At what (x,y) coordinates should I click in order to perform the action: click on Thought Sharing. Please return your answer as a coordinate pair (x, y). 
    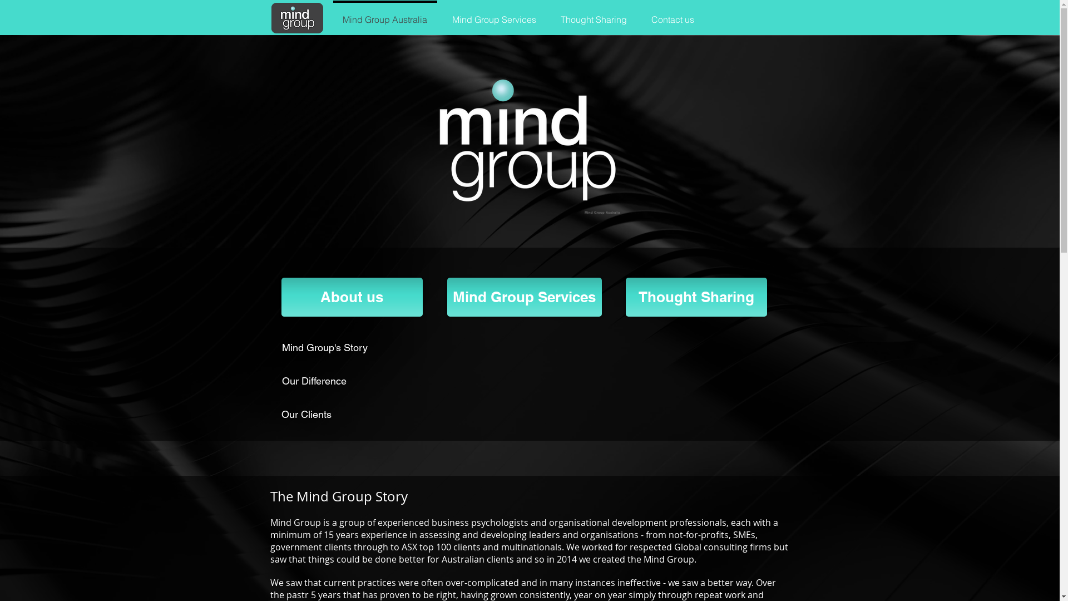
    Looking at the image, I should click on (594, 14).